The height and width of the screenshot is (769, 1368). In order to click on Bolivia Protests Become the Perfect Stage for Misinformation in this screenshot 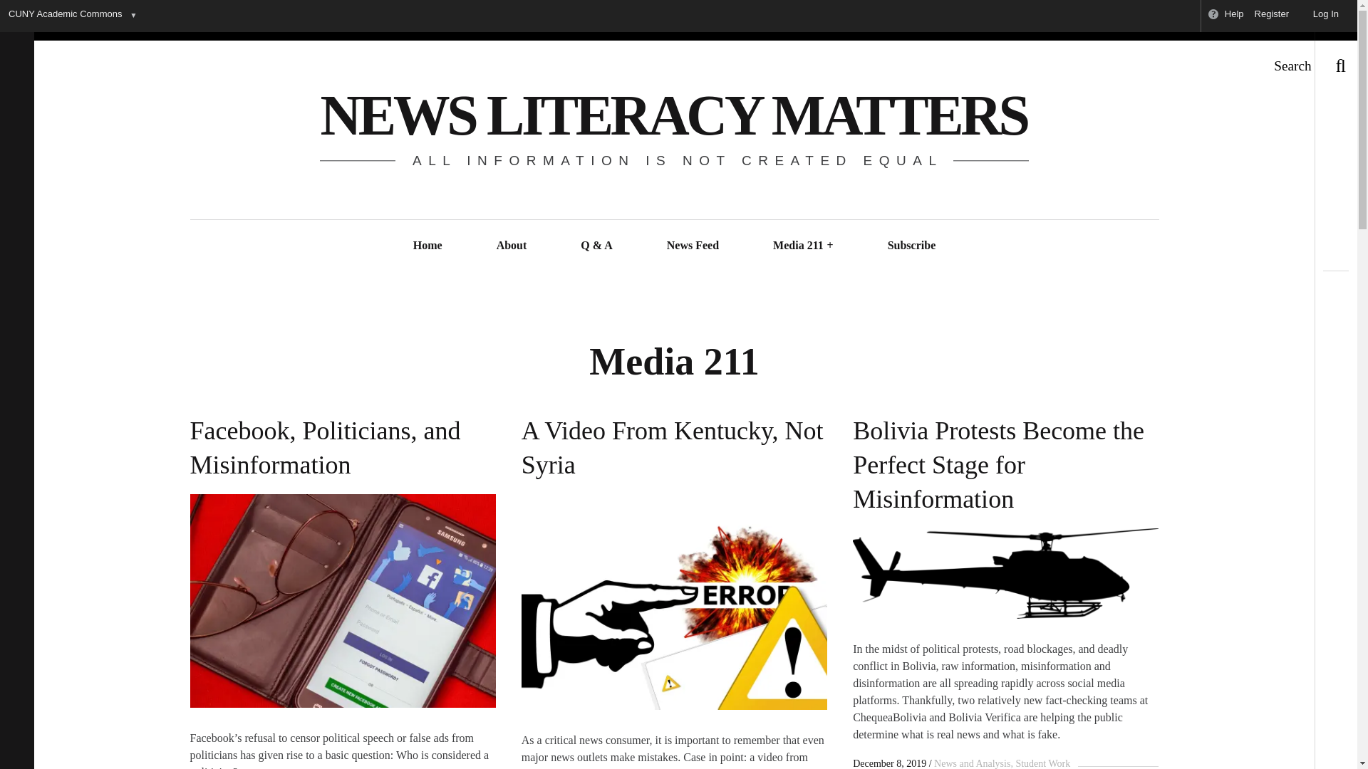, I will do `click(1005, 460)`.